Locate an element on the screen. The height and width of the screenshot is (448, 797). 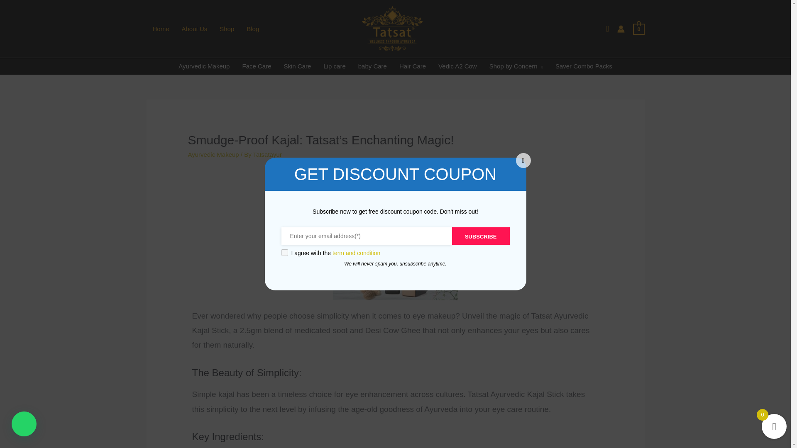
About Us is located at coordinates (194, 29).